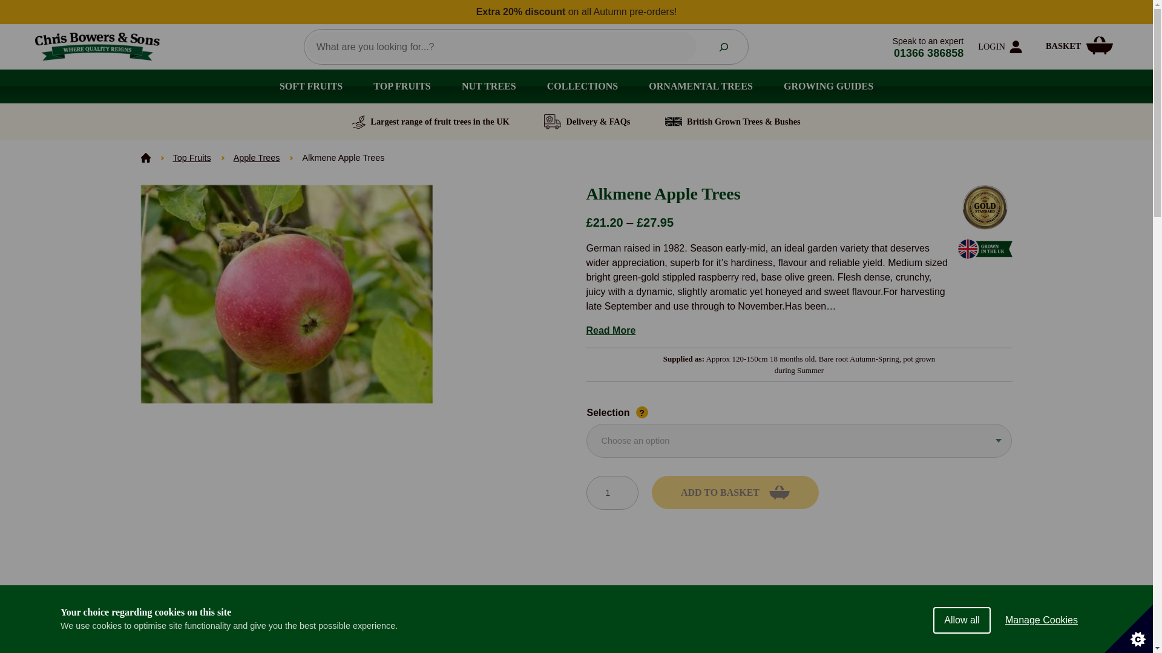 The height and width of the screenshot is (653, 1162). What do you see at coordinates (972, 632) in the screenshot?
I see `Harvest in December` at bounding box center [972, 632].